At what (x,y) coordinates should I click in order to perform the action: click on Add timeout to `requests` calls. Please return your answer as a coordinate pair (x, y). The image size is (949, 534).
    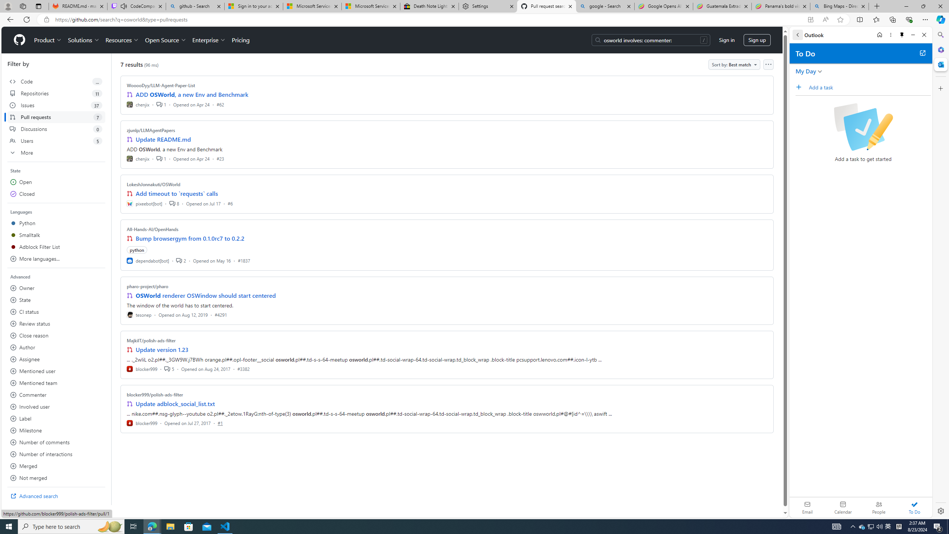
    Looking at the image, I should click on (177, 194).